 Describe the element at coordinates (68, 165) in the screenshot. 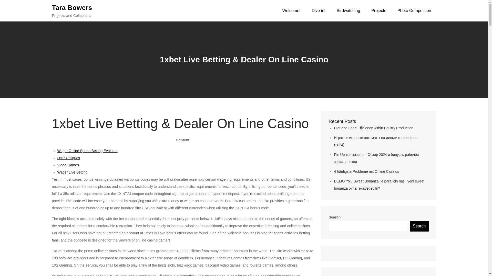

I see `Video Games` at that location.